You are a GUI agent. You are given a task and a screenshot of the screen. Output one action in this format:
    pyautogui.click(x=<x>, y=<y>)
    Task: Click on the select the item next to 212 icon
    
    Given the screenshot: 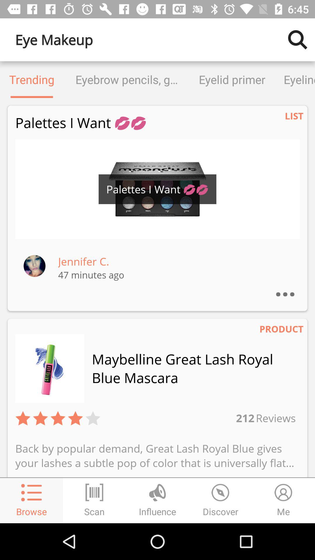 What is the action you would take?
    pyautogui.click(x=275, y=418)
    